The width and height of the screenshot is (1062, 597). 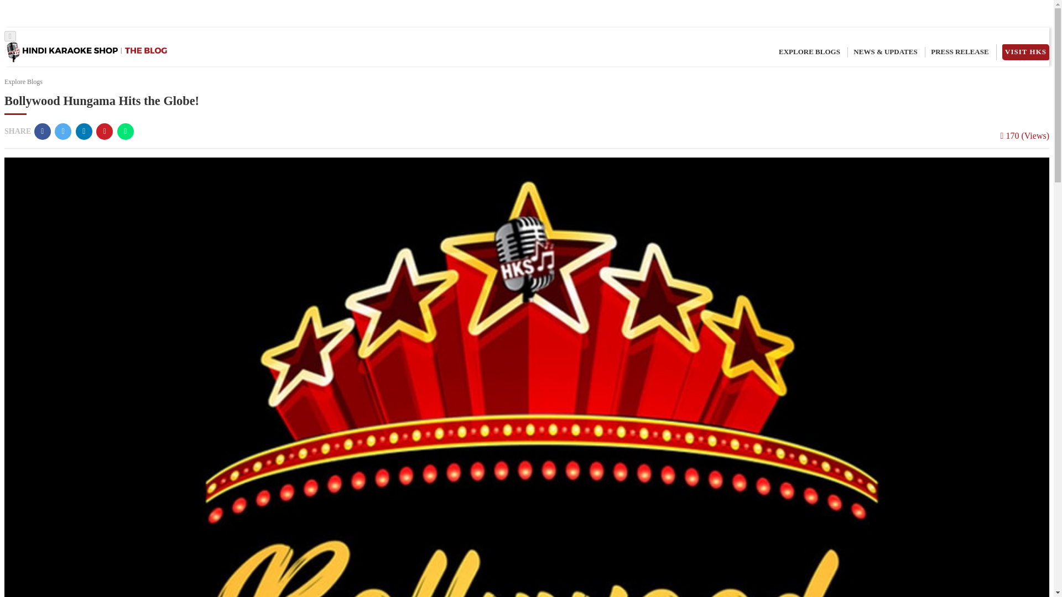 I want to click on EXPLORE BLOGS, so click(x=809, y=52).